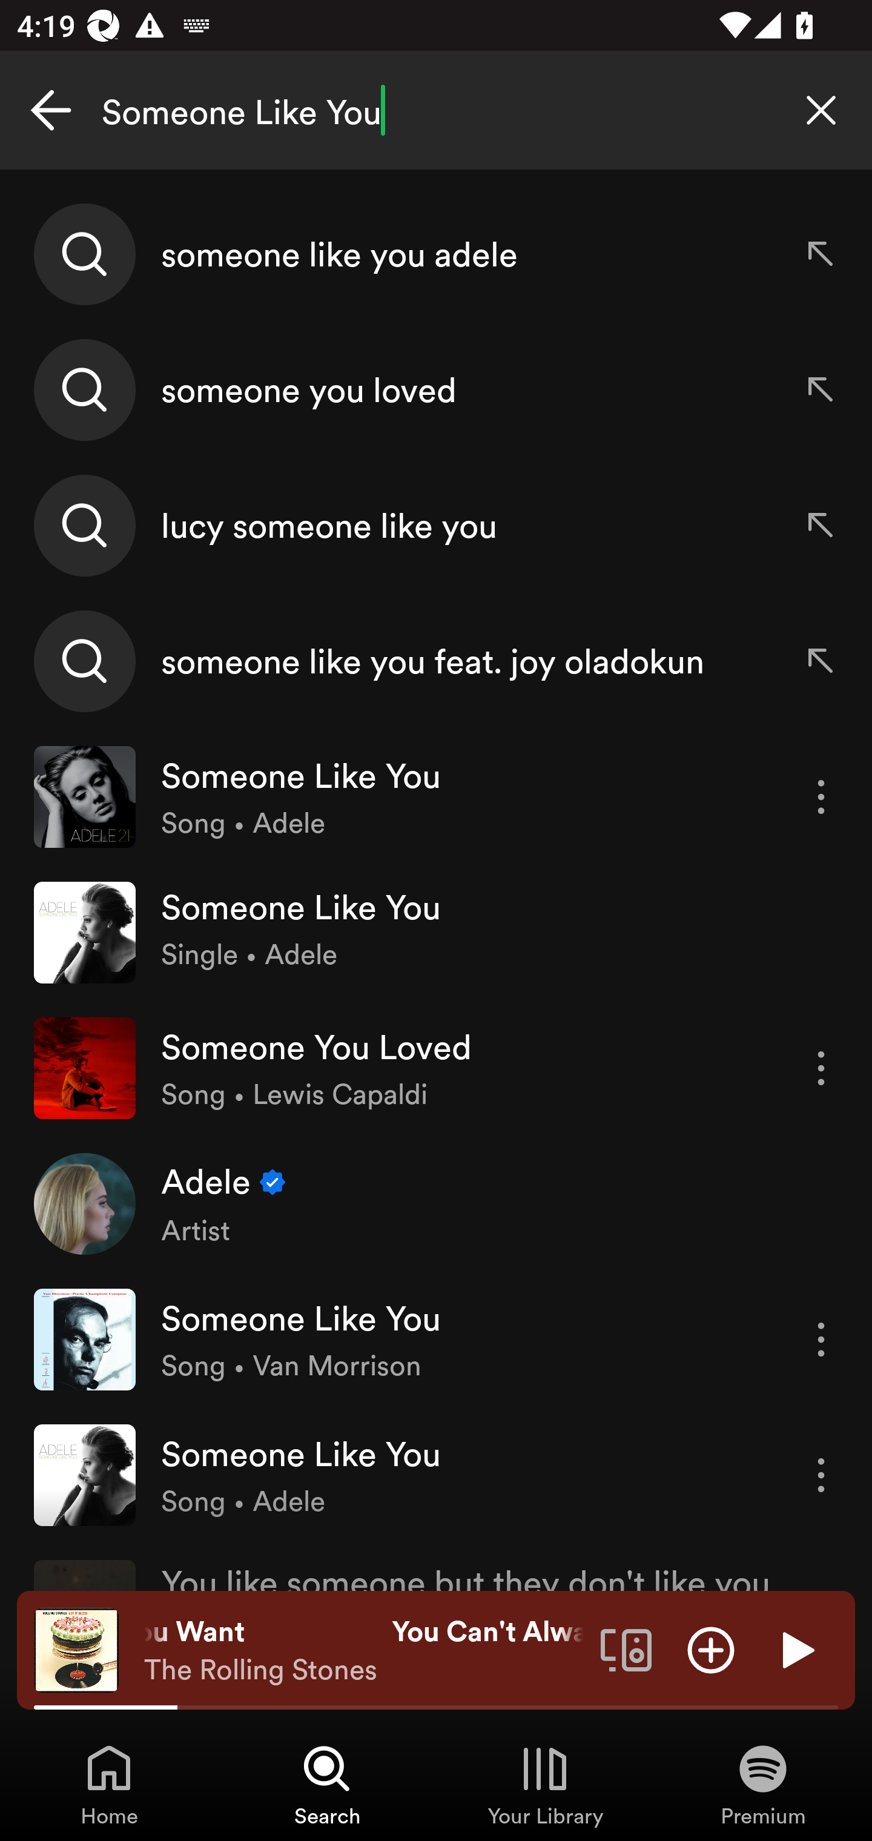  I want to click on More options for song Someone Like You, so click(821, 1340).